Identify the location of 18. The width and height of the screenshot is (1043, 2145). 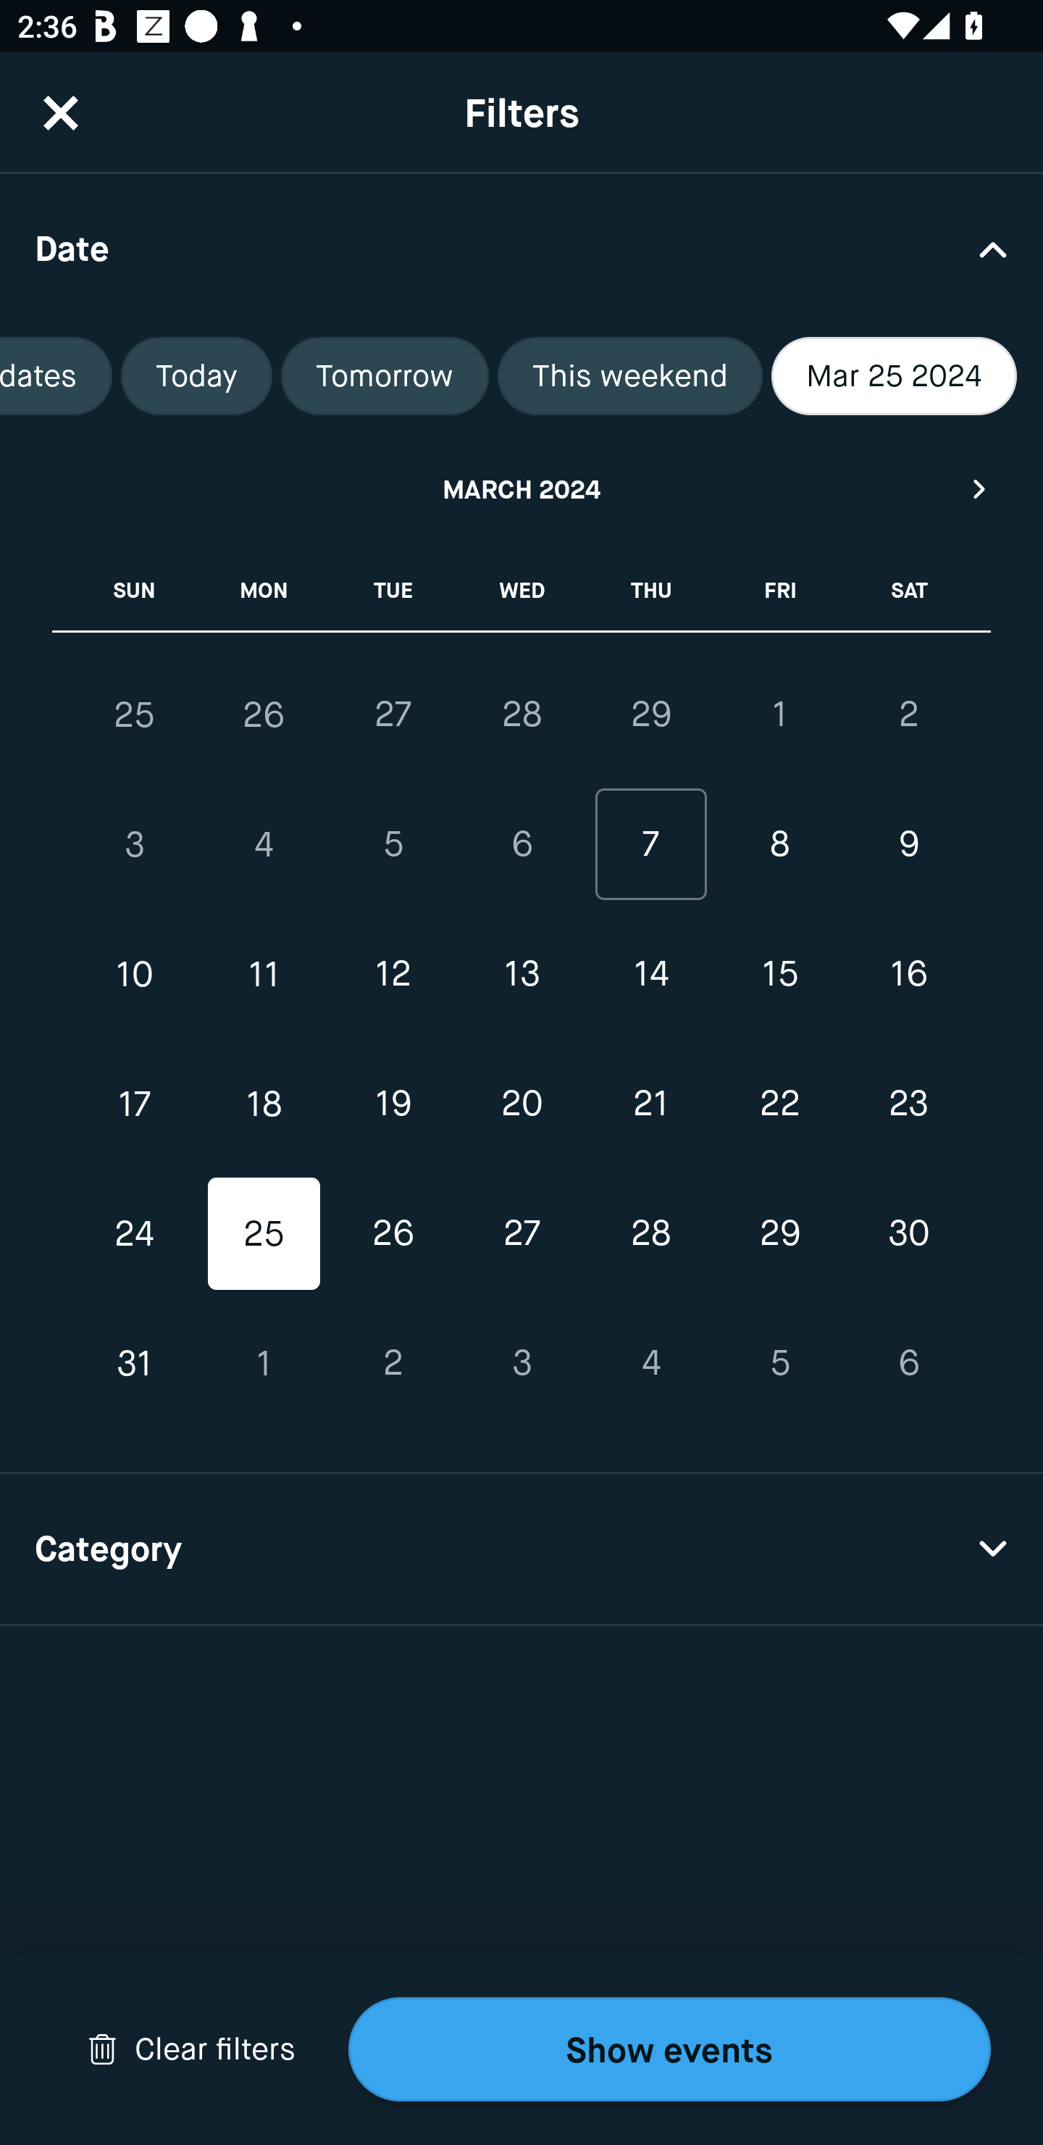
(264, 1103).